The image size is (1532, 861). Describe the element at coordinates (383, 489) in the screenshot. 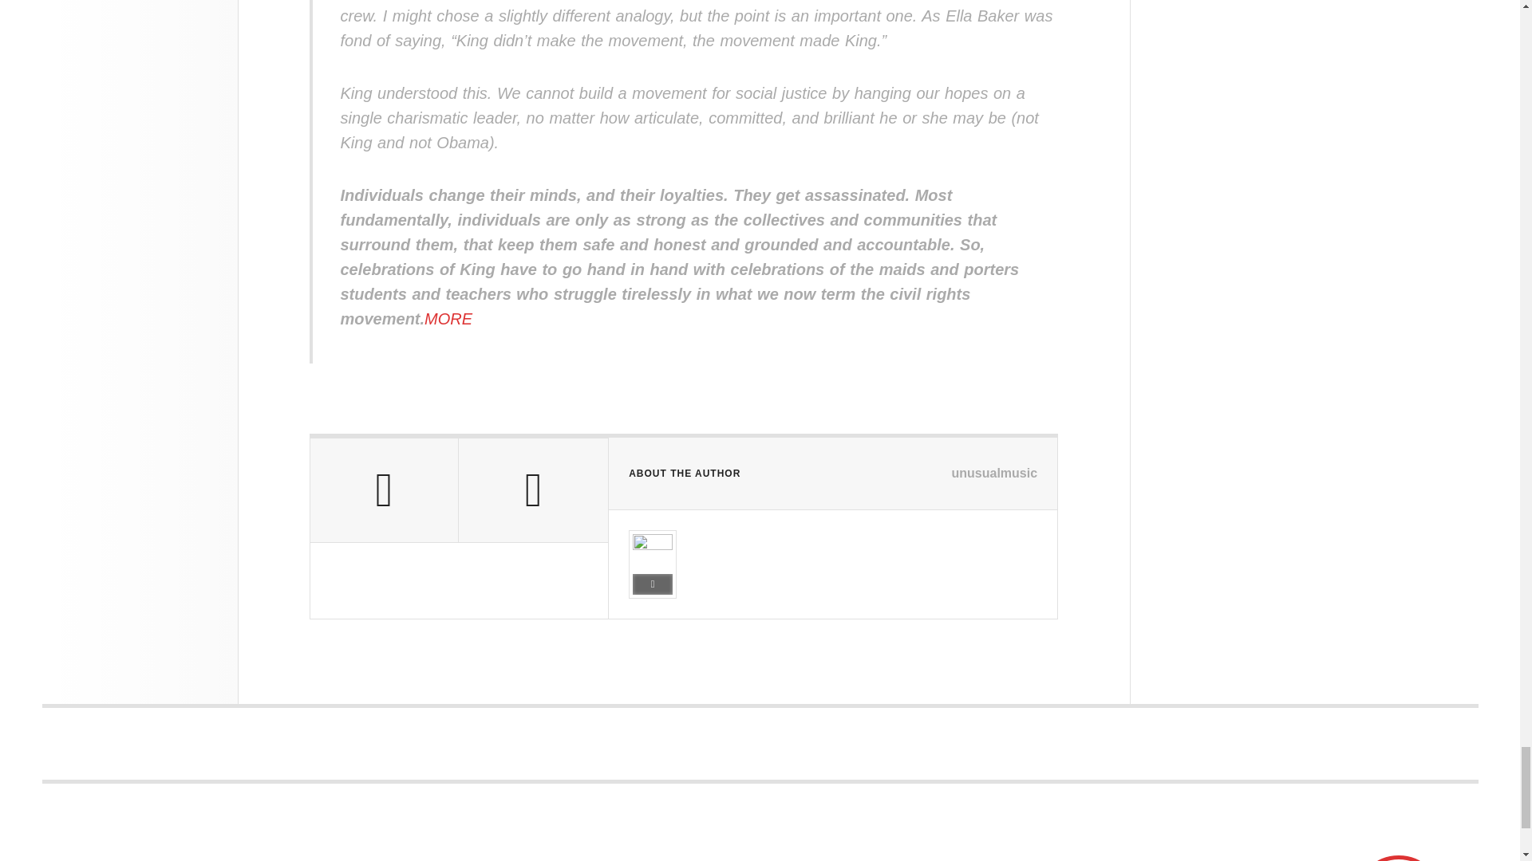

I see `Previous Post` at that location.